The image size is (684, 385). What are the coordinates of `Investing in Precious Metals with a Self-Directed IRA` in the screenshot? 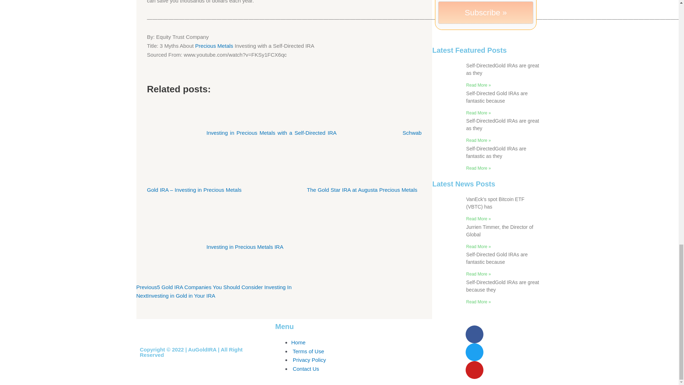 It's located at (176, 296).